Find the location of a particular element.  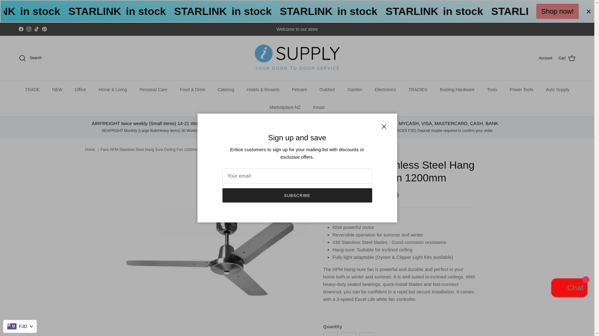

Shopify online store chat is located at coordinates (569, 289).